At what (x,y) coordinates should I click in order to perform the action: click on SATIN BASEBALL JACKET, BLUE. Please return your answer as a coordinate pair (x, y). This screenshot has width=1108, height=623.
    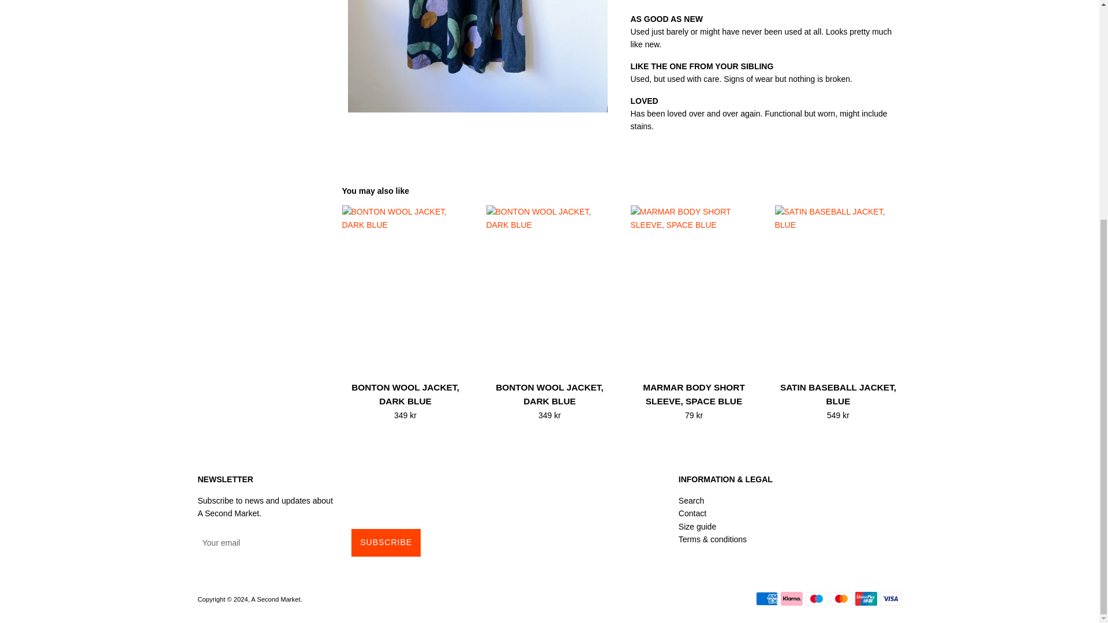
    Looking at the image, I should click on (838, 395).